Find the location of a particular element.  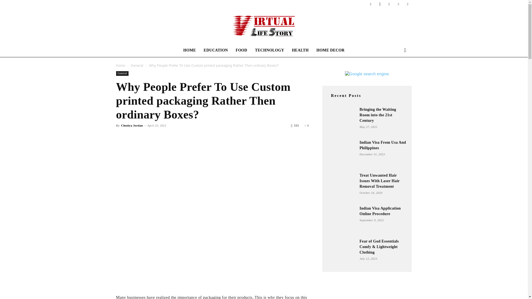

Facebook is located at coordinates (371, 4).